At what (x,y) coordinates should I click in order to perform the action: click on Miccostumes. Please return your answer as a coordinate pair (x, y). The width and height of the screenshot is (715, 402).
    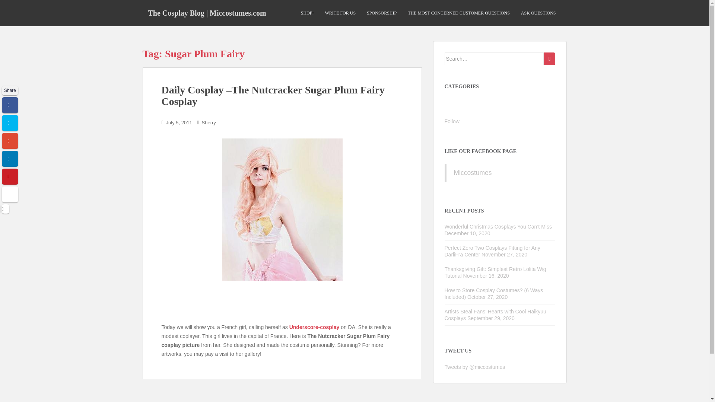
    Looking at the image, I should click on (472, 173).